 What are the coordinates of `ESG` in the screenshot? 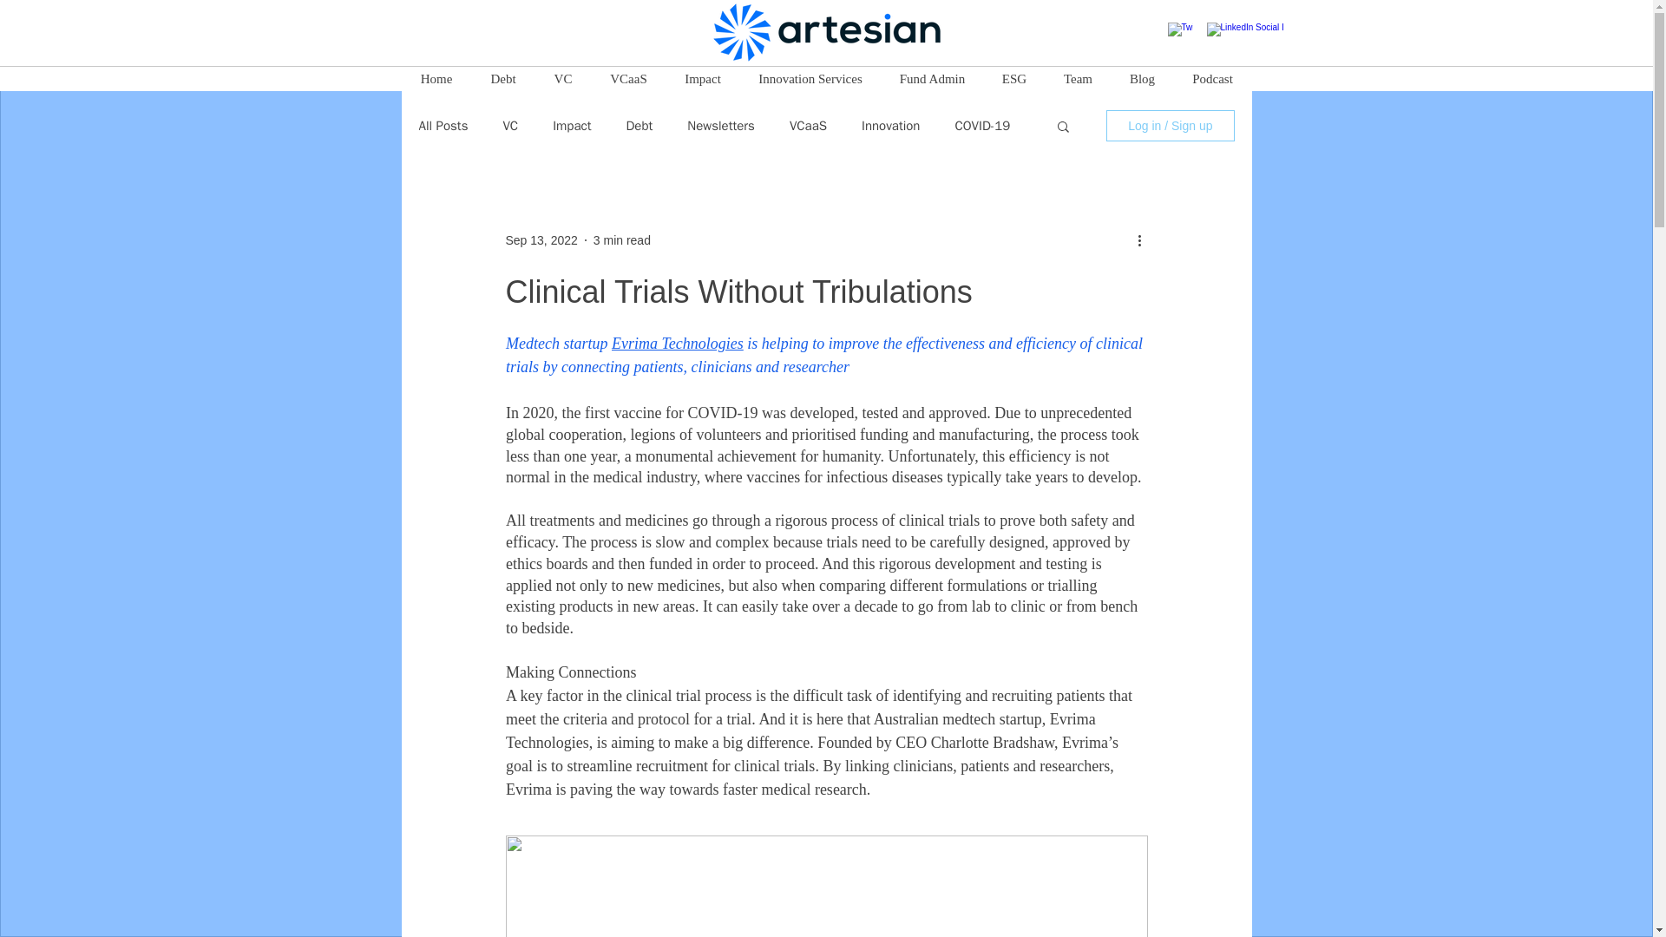 It's located at (1015, 78).